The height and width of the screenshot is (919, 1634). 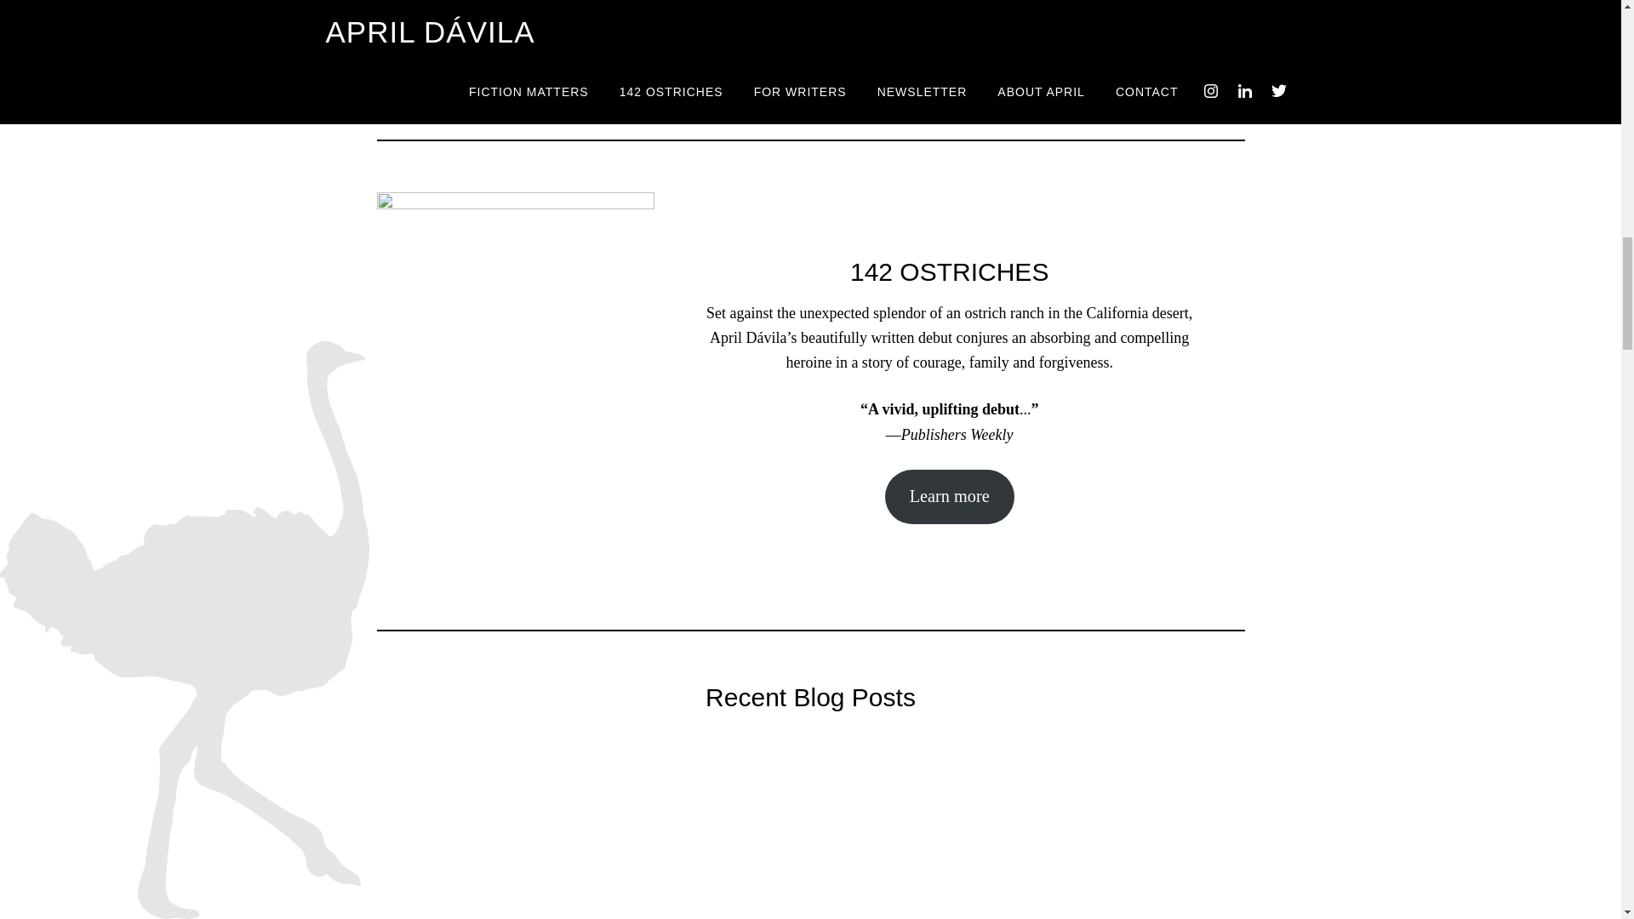 I want to click on Learn More, so click(x=810, y=19).